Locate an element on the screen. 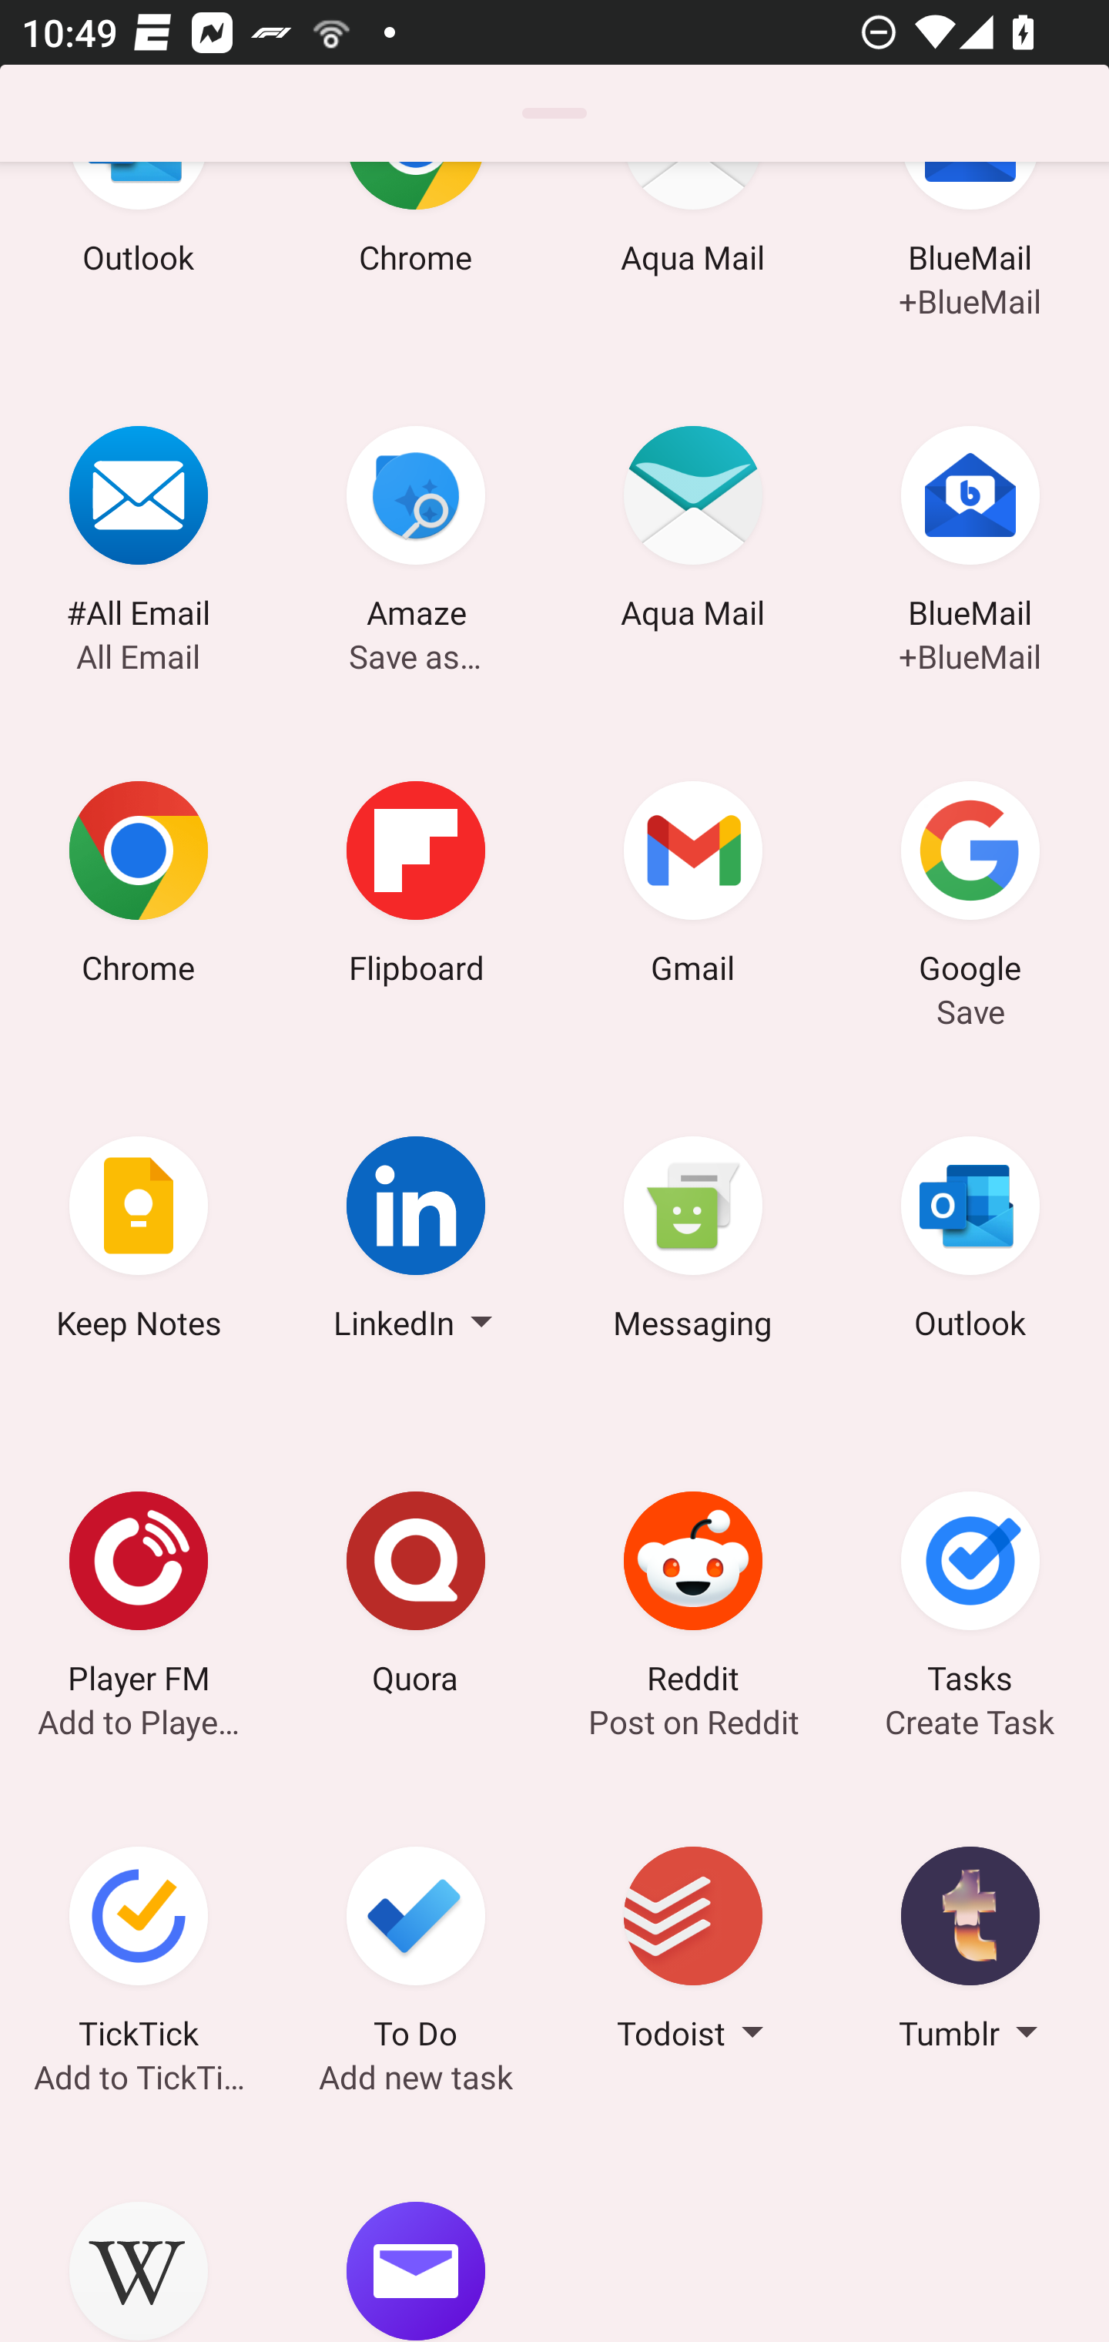 Image resolution: width=1109 pixels, height=2342 pixels. Outlook is located at coordinates (970, 1243).